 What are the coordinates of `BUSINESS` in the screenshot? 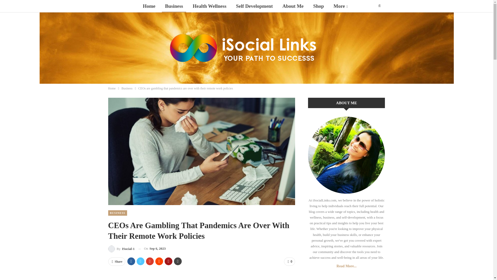 It's located at (118, 213).